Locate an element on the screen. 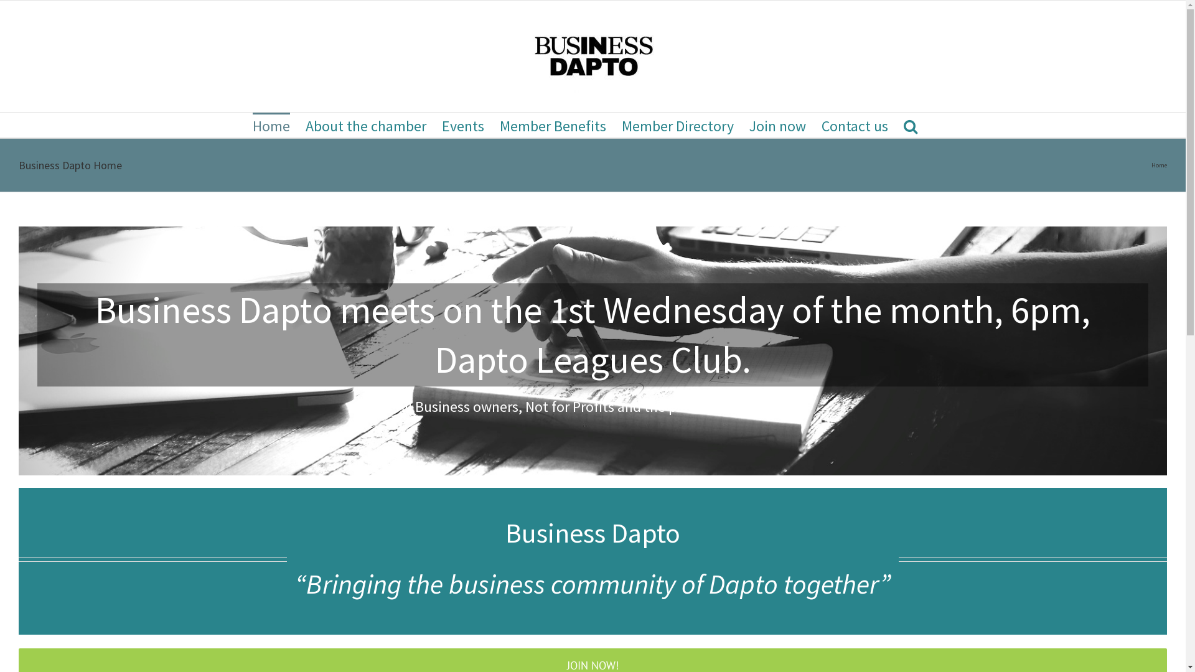 This screenshot has width=1195, height=672. Events is located at coordinates (463, 125).